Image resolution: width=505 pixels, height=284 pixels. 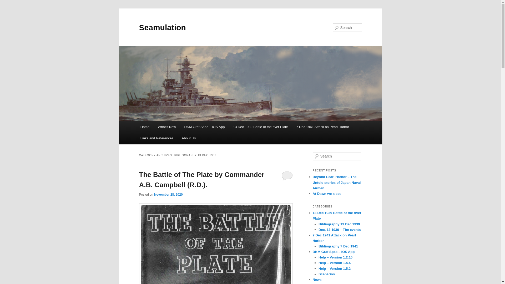 I want to click on 13 Dec 1939 Battle of the river Plate, so click(x=260, y=127).